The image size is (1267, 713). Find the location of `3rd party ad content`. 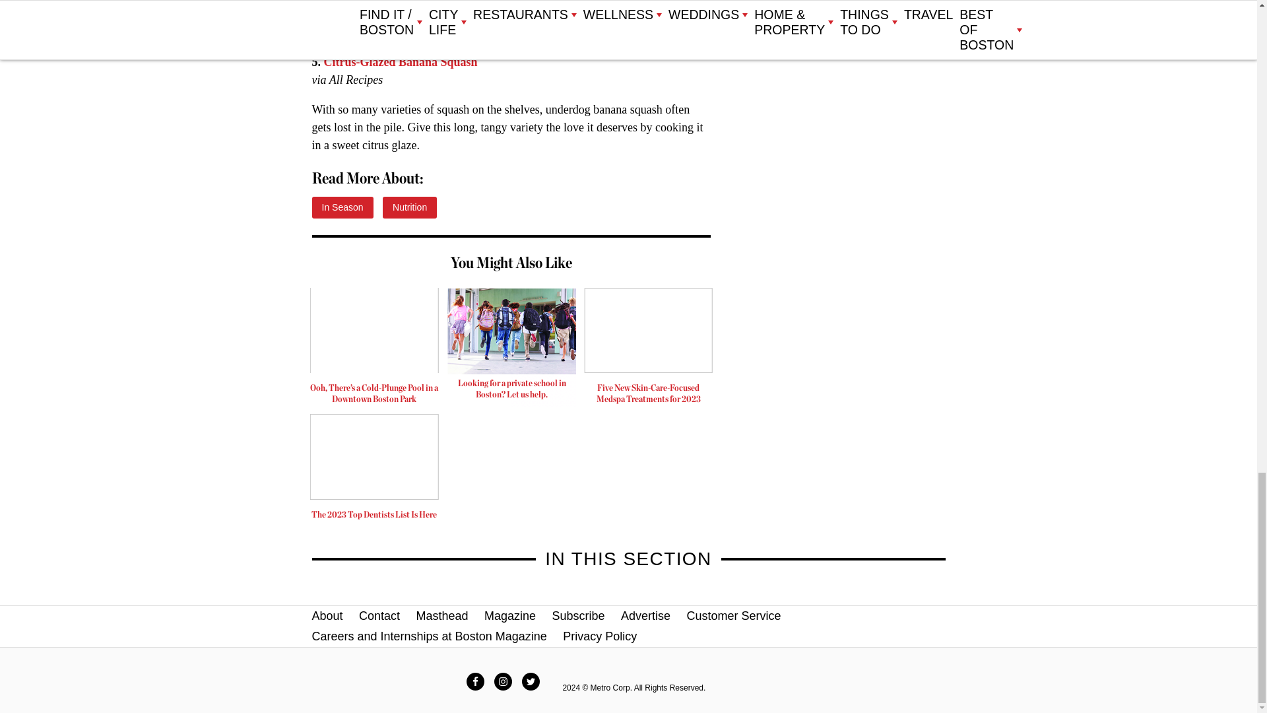

3rd party ad content is located at coordinates (511, 347).